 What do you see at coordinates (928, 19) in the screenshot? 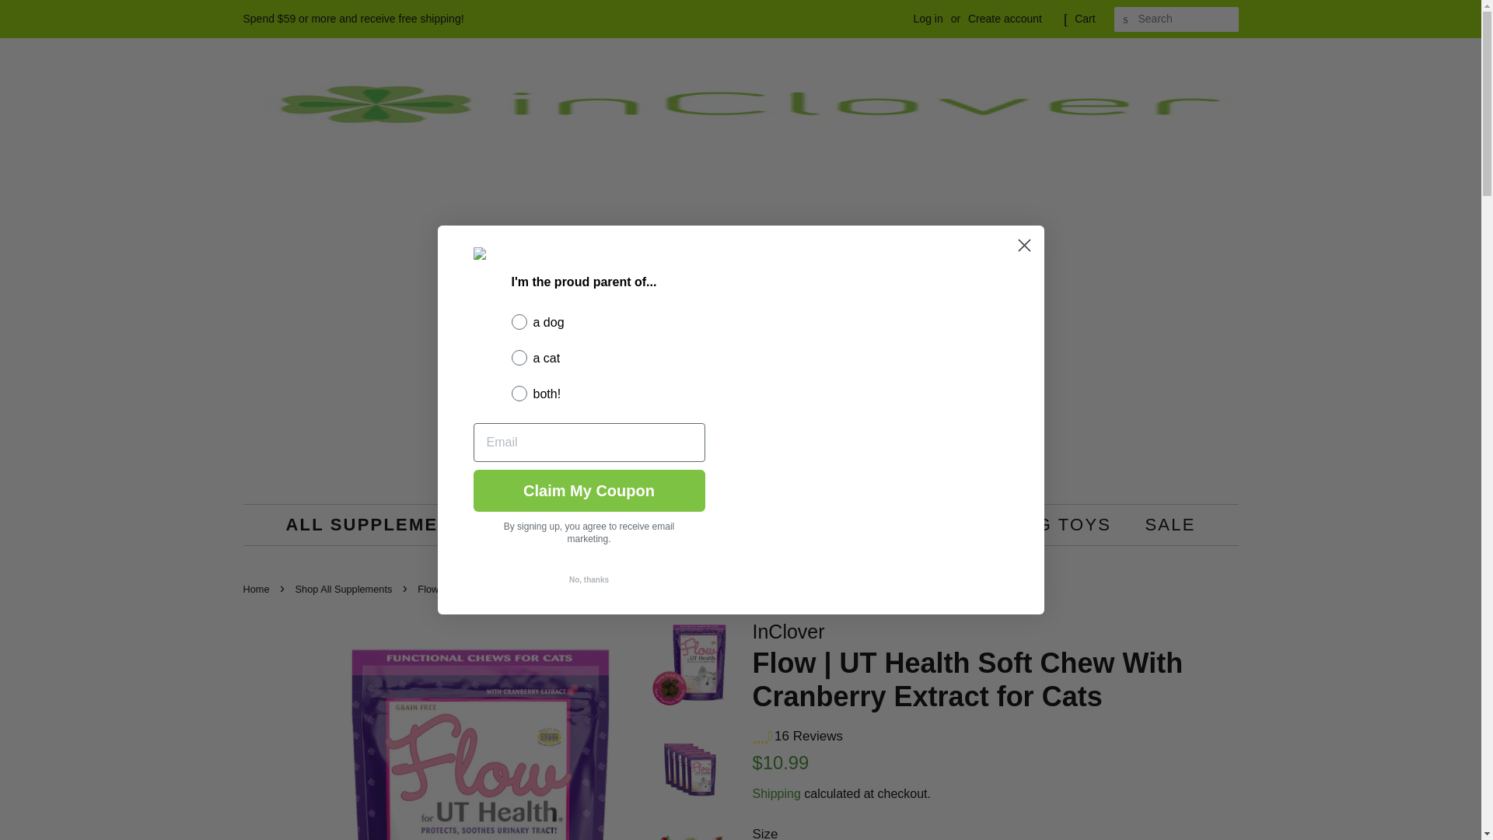
I see `Log in` at bounding box center [928, 19].